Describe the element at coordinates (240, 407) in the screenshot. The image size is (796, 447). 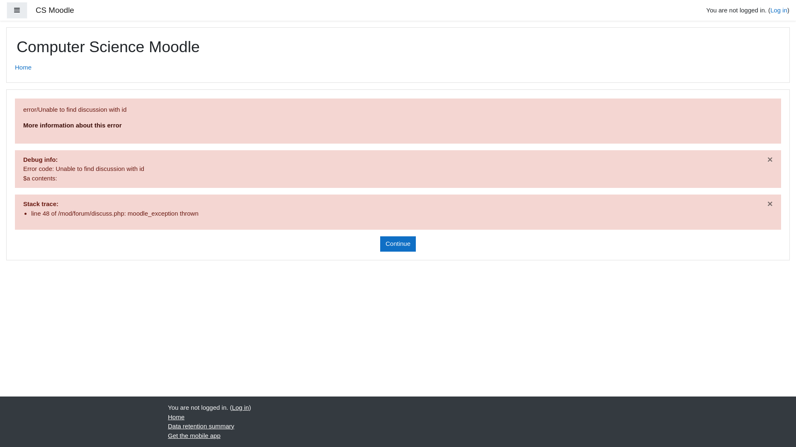
I see `Log in` at that location.